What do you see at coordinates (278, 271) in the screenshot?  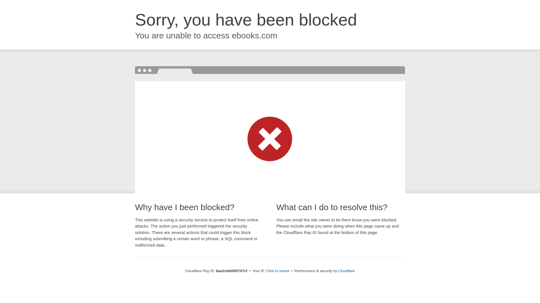 I see `Click to reveal` at bounding box center [278, 271].